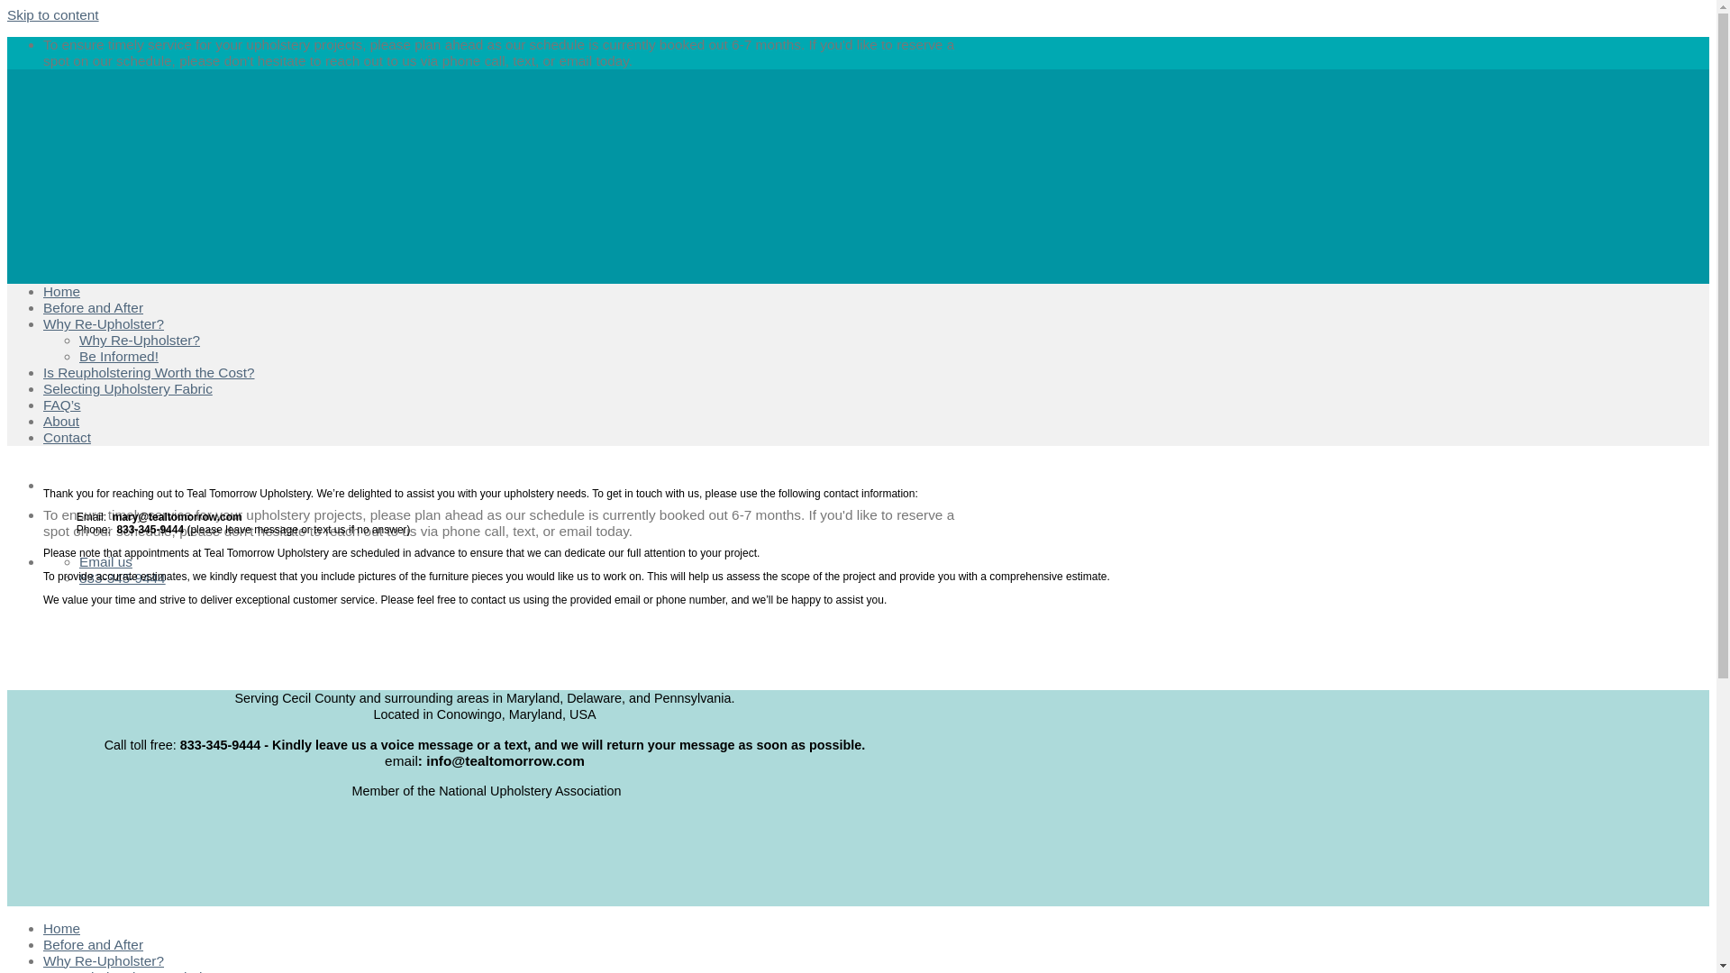 The height and width of the screenshot is (973, 1730). What do you see at coordinates (61, 928) in the screenshot?
I see `Home` at bounding box center [61, 928].